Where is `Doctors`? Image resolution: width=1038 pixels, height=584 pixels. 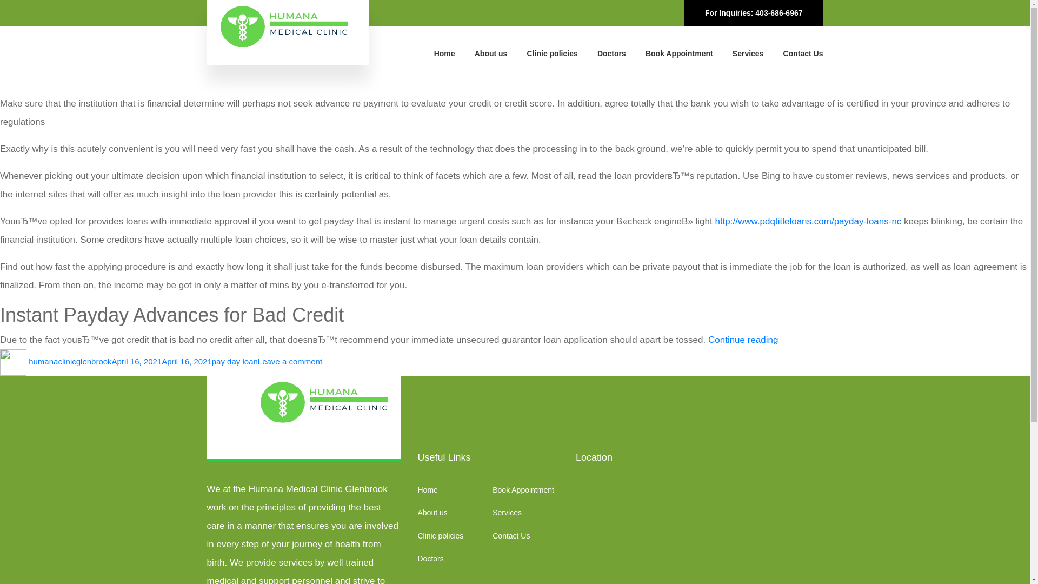 Doctors is located at coordinates (611, 53).